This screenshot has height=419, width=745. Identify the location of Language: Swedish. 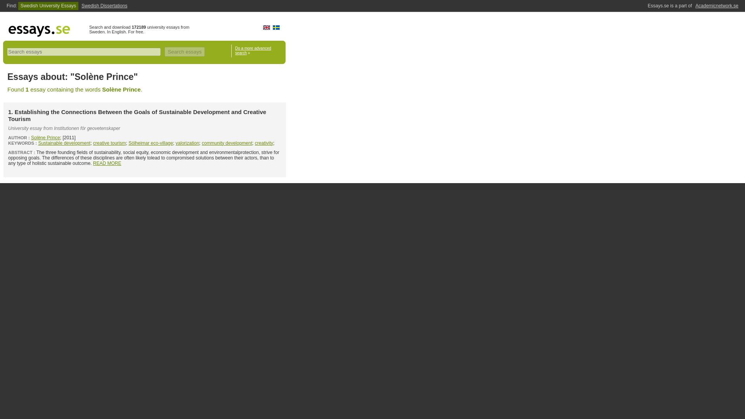
(276, 27).